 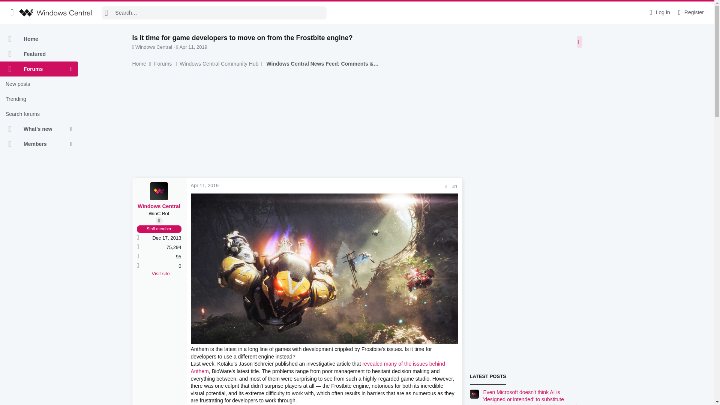 I want to click on Apr 11, 2019 at 5:11 PM, so click(x=204, y=185).